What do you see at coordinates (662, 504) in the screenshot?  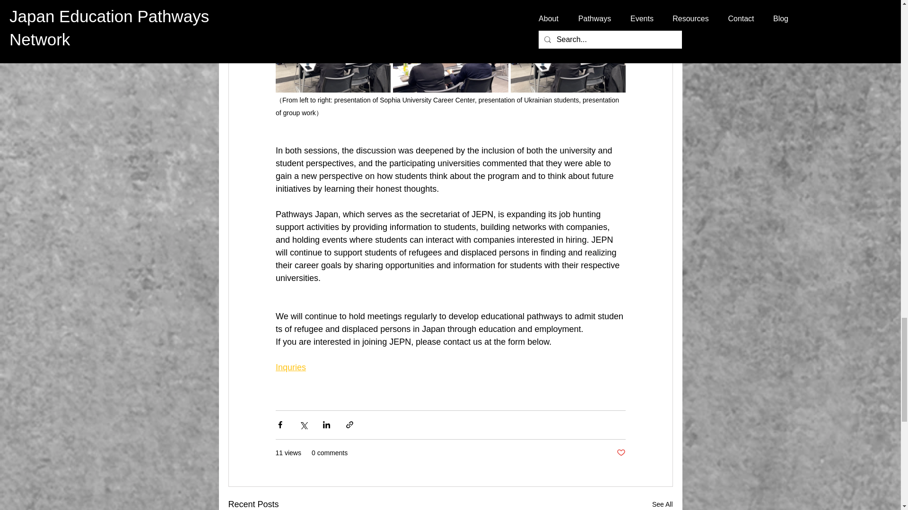 I see `See All` at bounding box center [662, 504].